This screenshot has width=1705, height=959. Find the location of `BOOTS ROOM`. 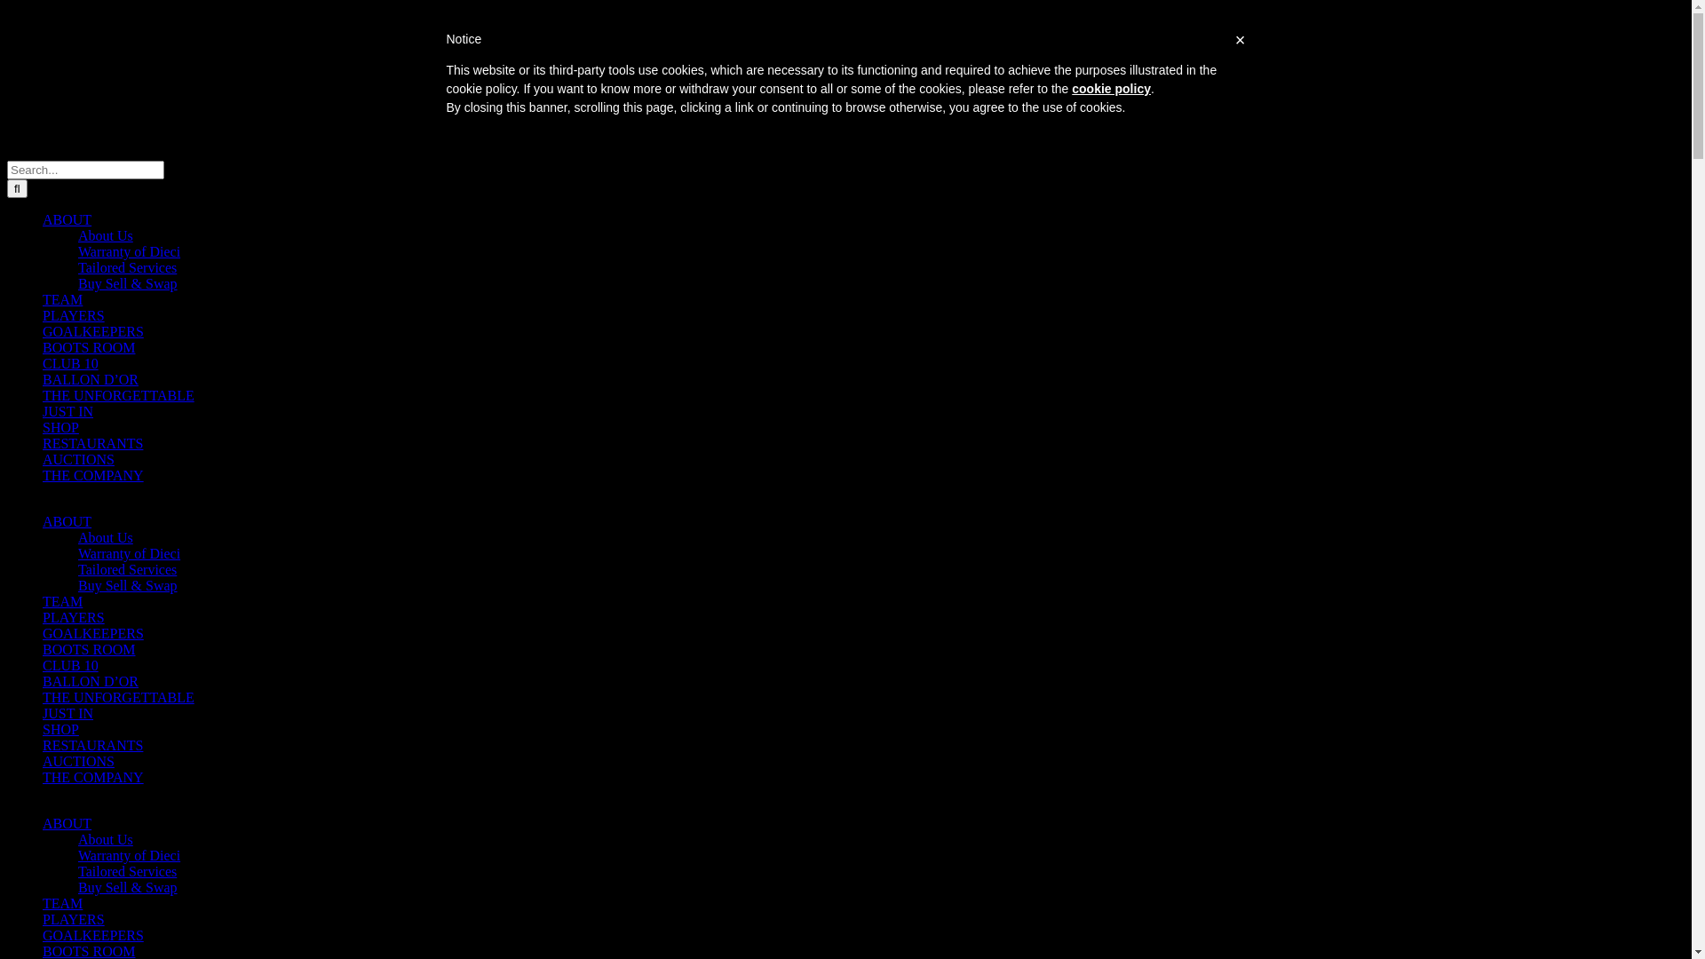

BOOTS ROOM is located at coordinates (89, 348).